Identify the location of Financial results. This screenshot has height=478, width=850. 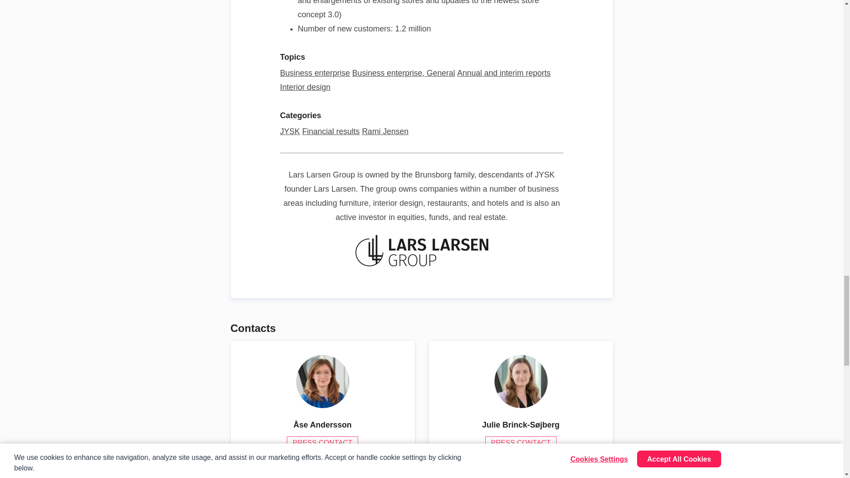
(331, 131).